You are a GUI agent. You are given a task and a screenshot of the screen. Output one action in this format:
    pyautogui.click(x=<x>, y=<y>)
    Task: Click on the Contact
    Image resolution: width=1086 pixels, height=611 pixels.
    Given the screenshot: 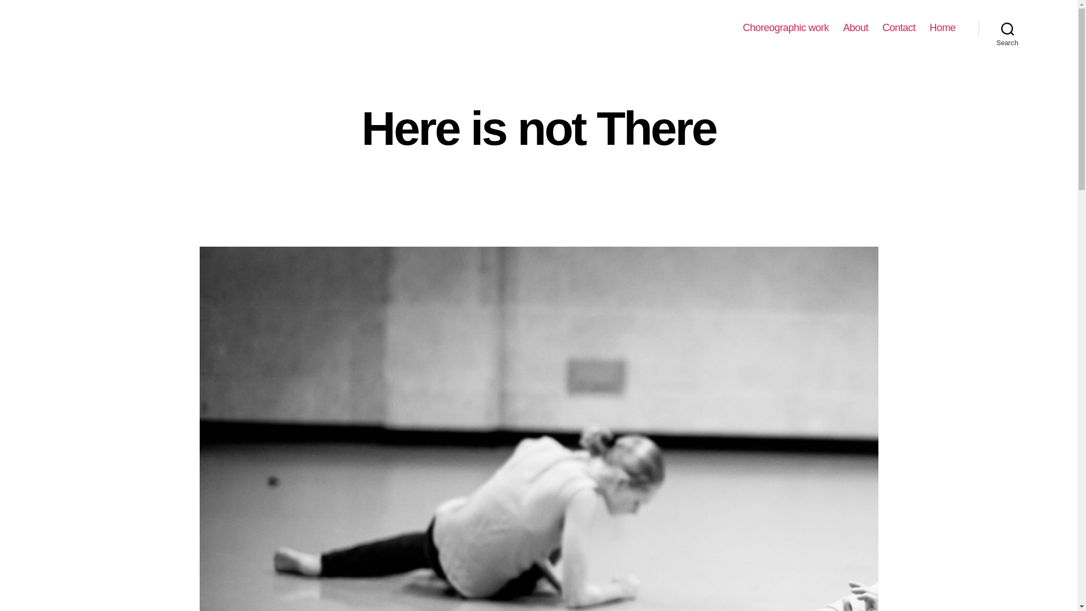 What is the action you would take?
    pyautogui.click(x=898, y=28)
    